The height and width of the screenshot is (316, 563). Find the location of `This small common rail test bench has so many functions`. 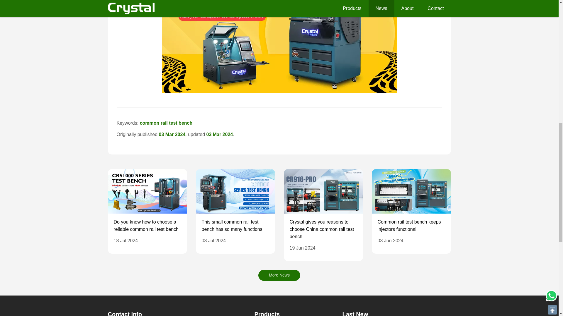

This small common rail test bench has so many functions is located at coordinates (232, 225).